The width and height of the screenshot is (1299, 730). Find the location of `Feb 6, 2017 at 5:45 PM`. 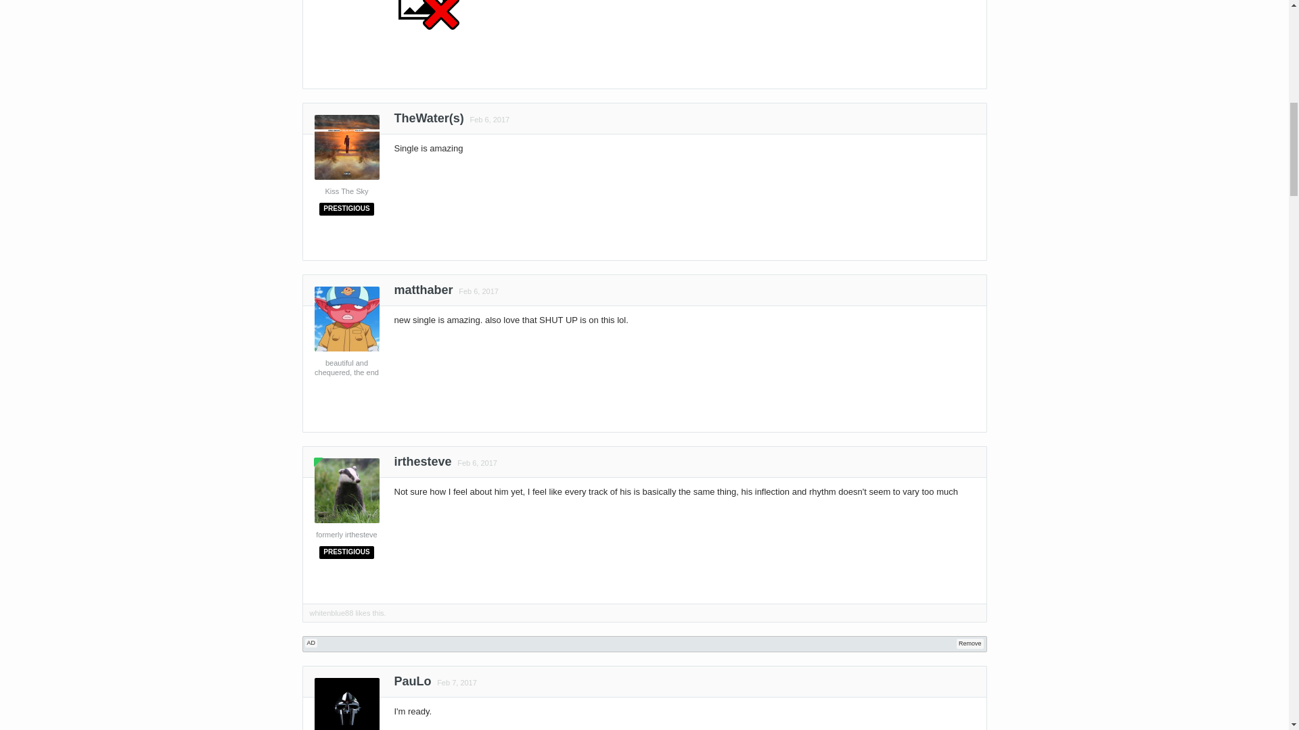

Feb 6, 2017 at 5:45 PM is located at coordinates (488, 119).